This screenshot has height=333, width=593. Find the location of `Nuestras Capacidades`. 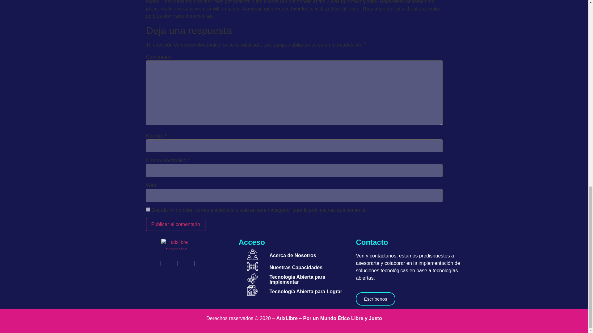

Nuestras Capacidades is located at coordinates (296, 267).